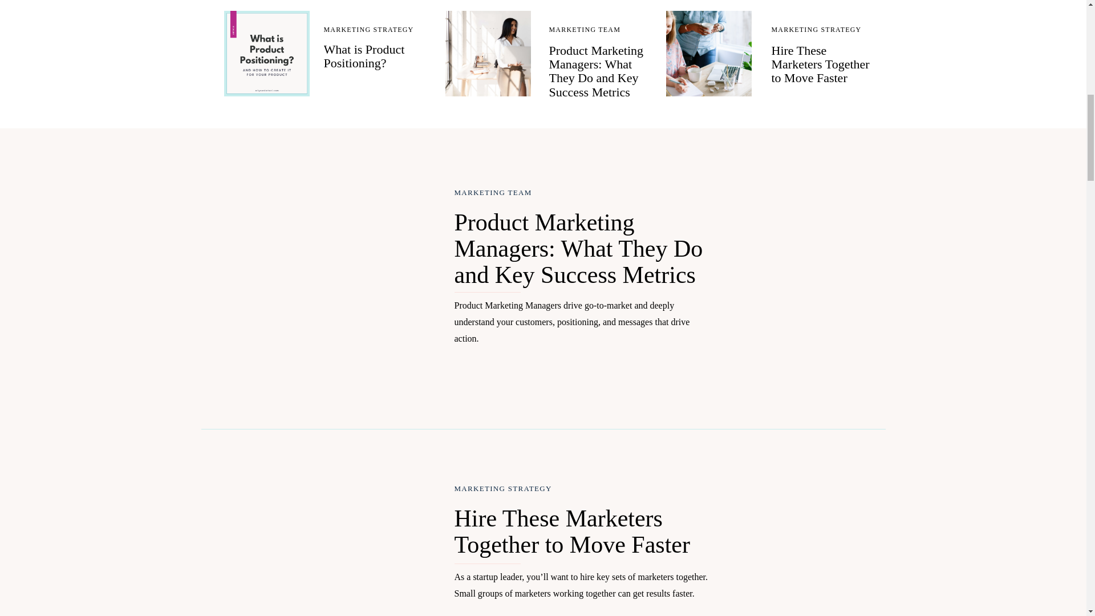 The width and height of the screenshot is (1095, 616). Describe the element at coordinates (364, 56) in the screenshot. I see `What is Product Positioning?` at that location.